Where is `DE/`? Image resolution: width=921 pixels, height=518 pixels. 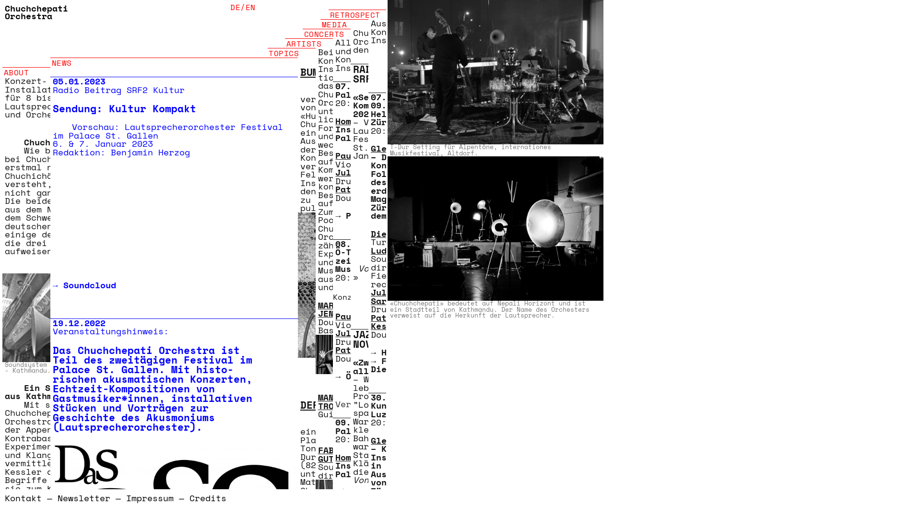
DE/ is located at coordinates (238, 7).